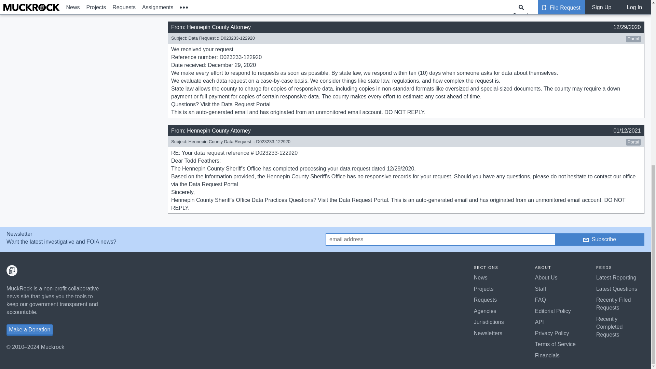 The height and width of the screenshot is (369, 656). I want to click on Projects, so click(484, 289).